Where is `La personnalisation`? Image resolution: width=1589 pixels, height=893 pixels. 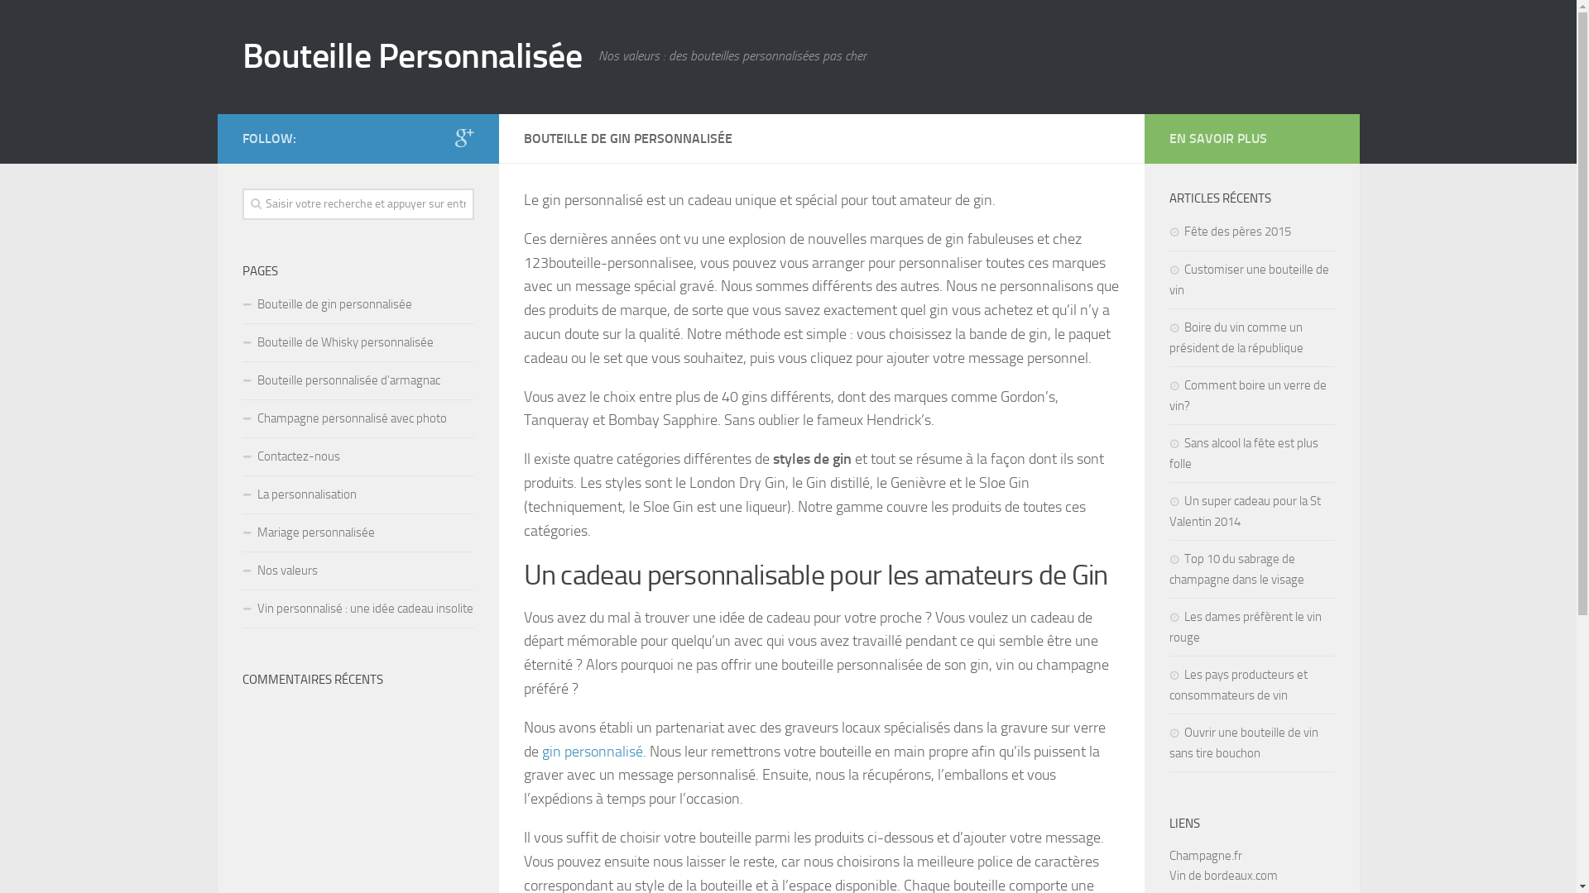 La personnalisation is located at coordinates (358, 495).